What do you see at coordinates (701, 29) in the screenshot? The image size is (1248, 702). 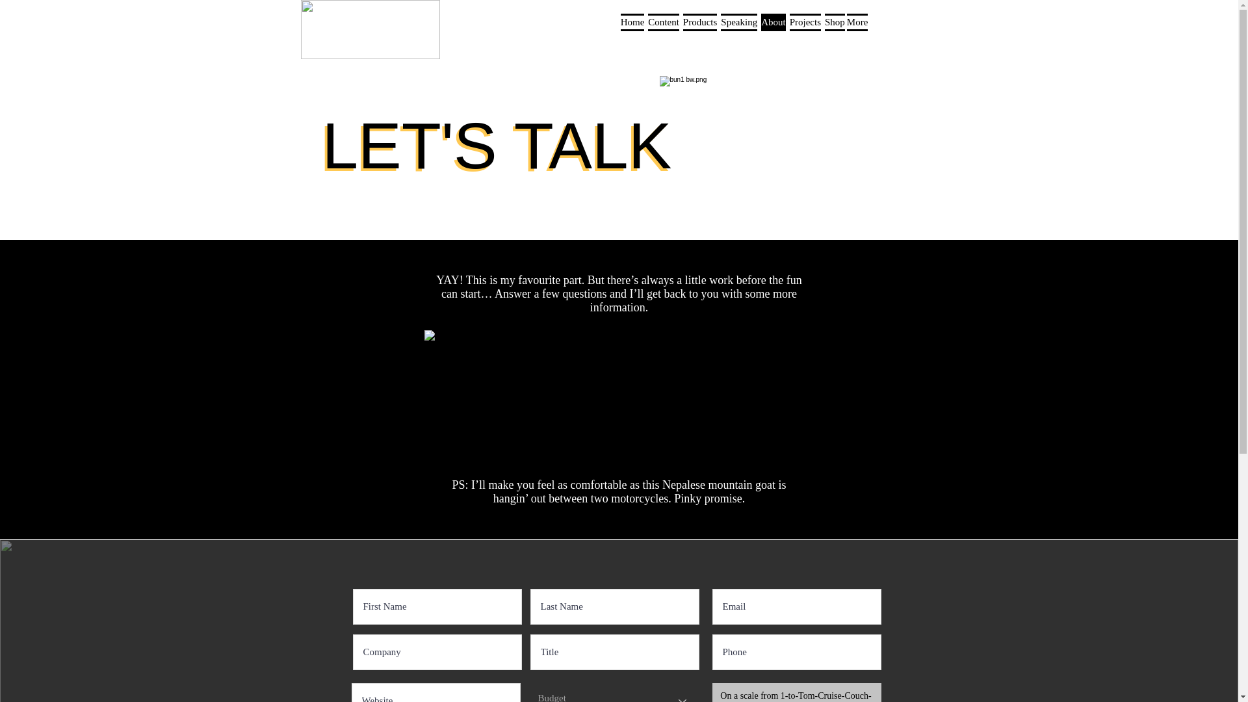 I see `Products` at bounding box center [701, 29].